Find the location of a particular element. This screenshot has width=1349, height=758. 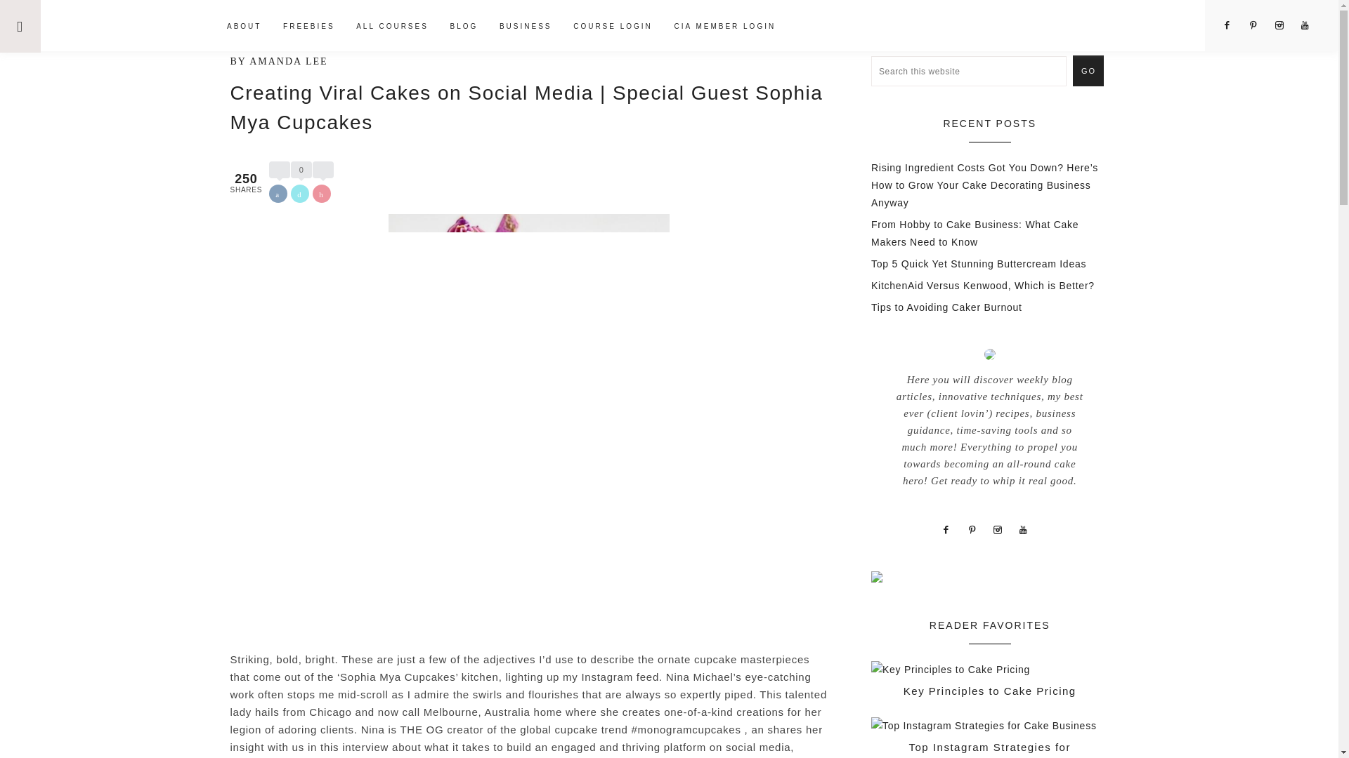

Instagram is located at coordinates (1284, 25).